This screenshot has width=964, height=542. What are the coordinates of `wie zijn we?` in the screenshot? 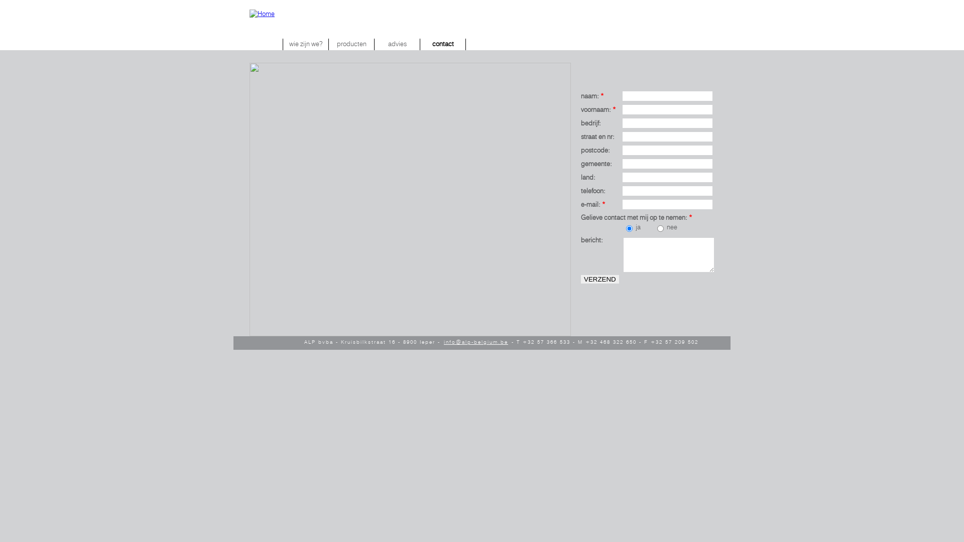 It's located at (306, 44).